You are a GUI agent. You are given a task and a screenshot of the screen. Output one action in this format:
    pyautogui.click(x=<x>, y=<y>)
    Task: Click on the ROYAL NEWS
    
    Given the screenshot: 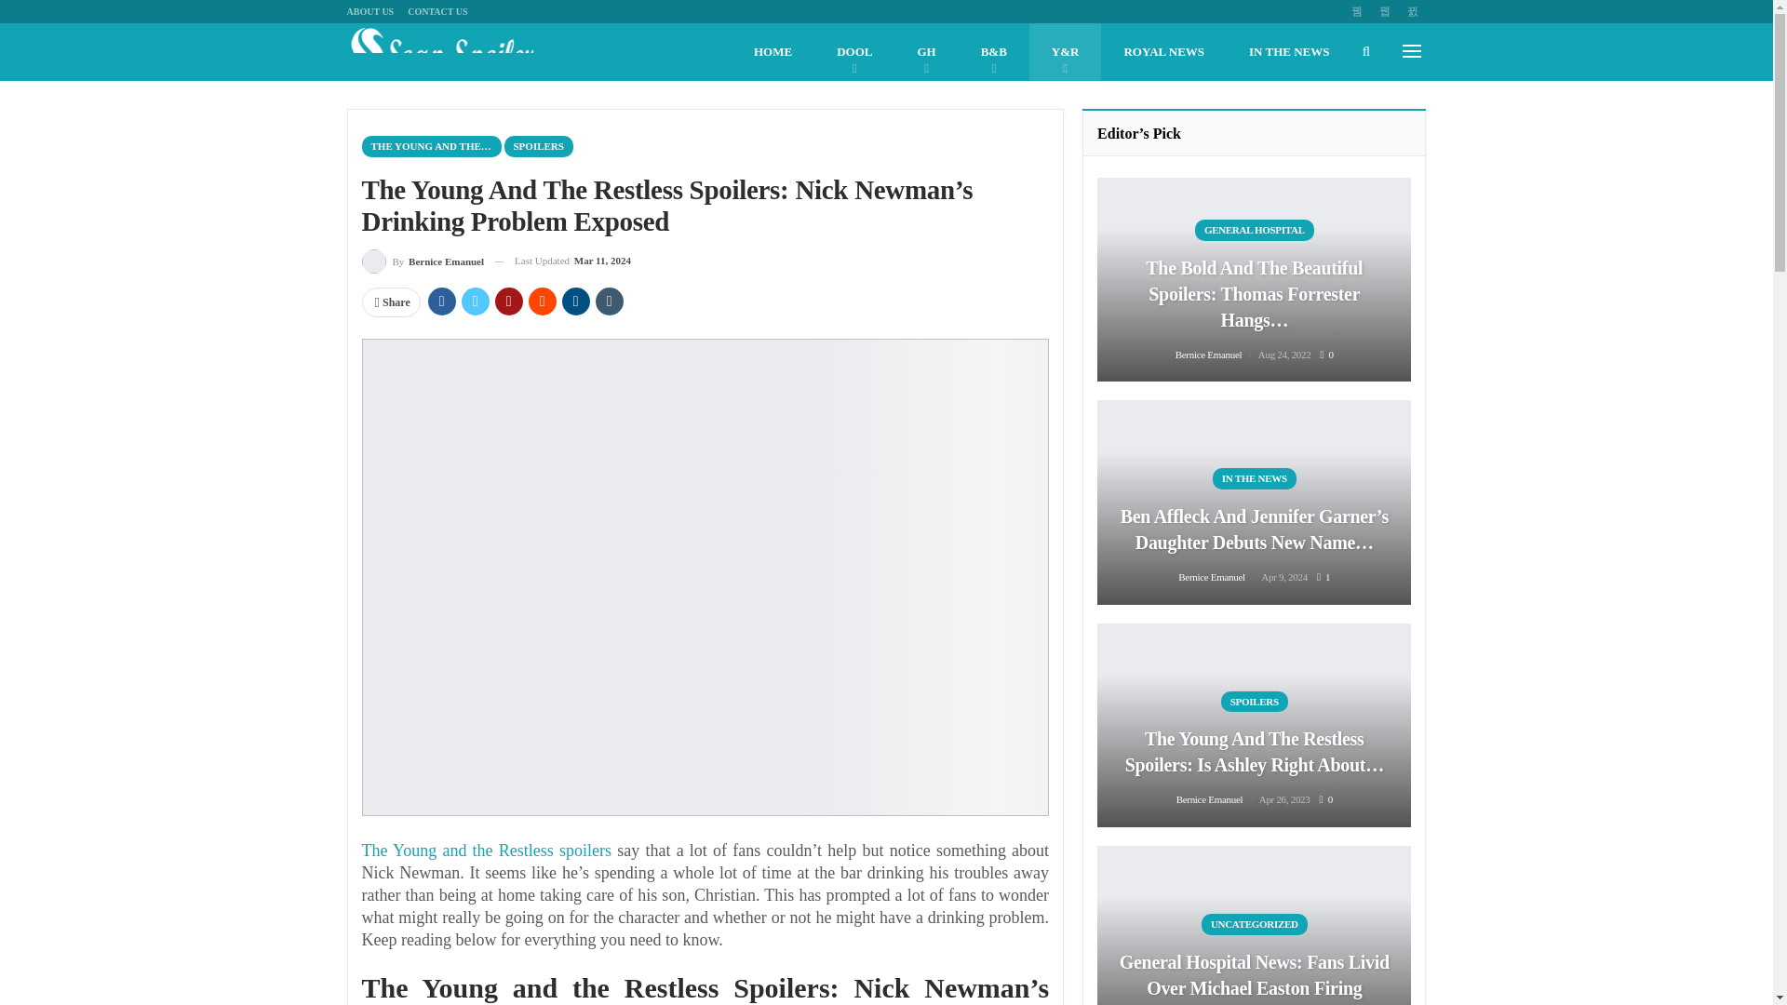 What is the action you would take?
    pyautogui.click(x=1163, y=52)
    